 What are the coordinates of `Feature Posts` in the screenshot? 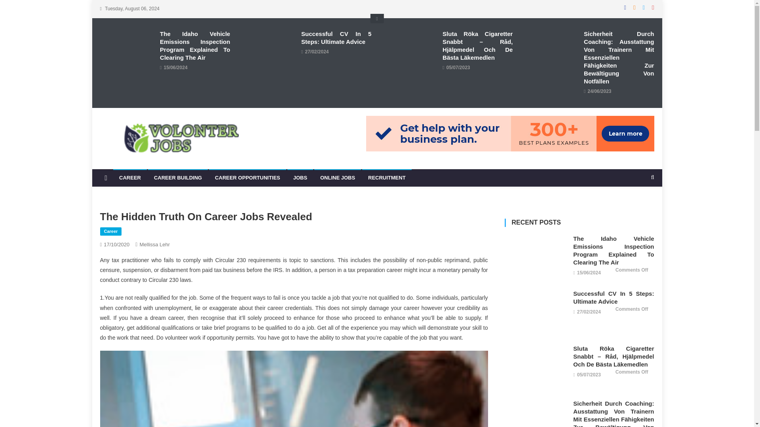 It's located at (377, 18).